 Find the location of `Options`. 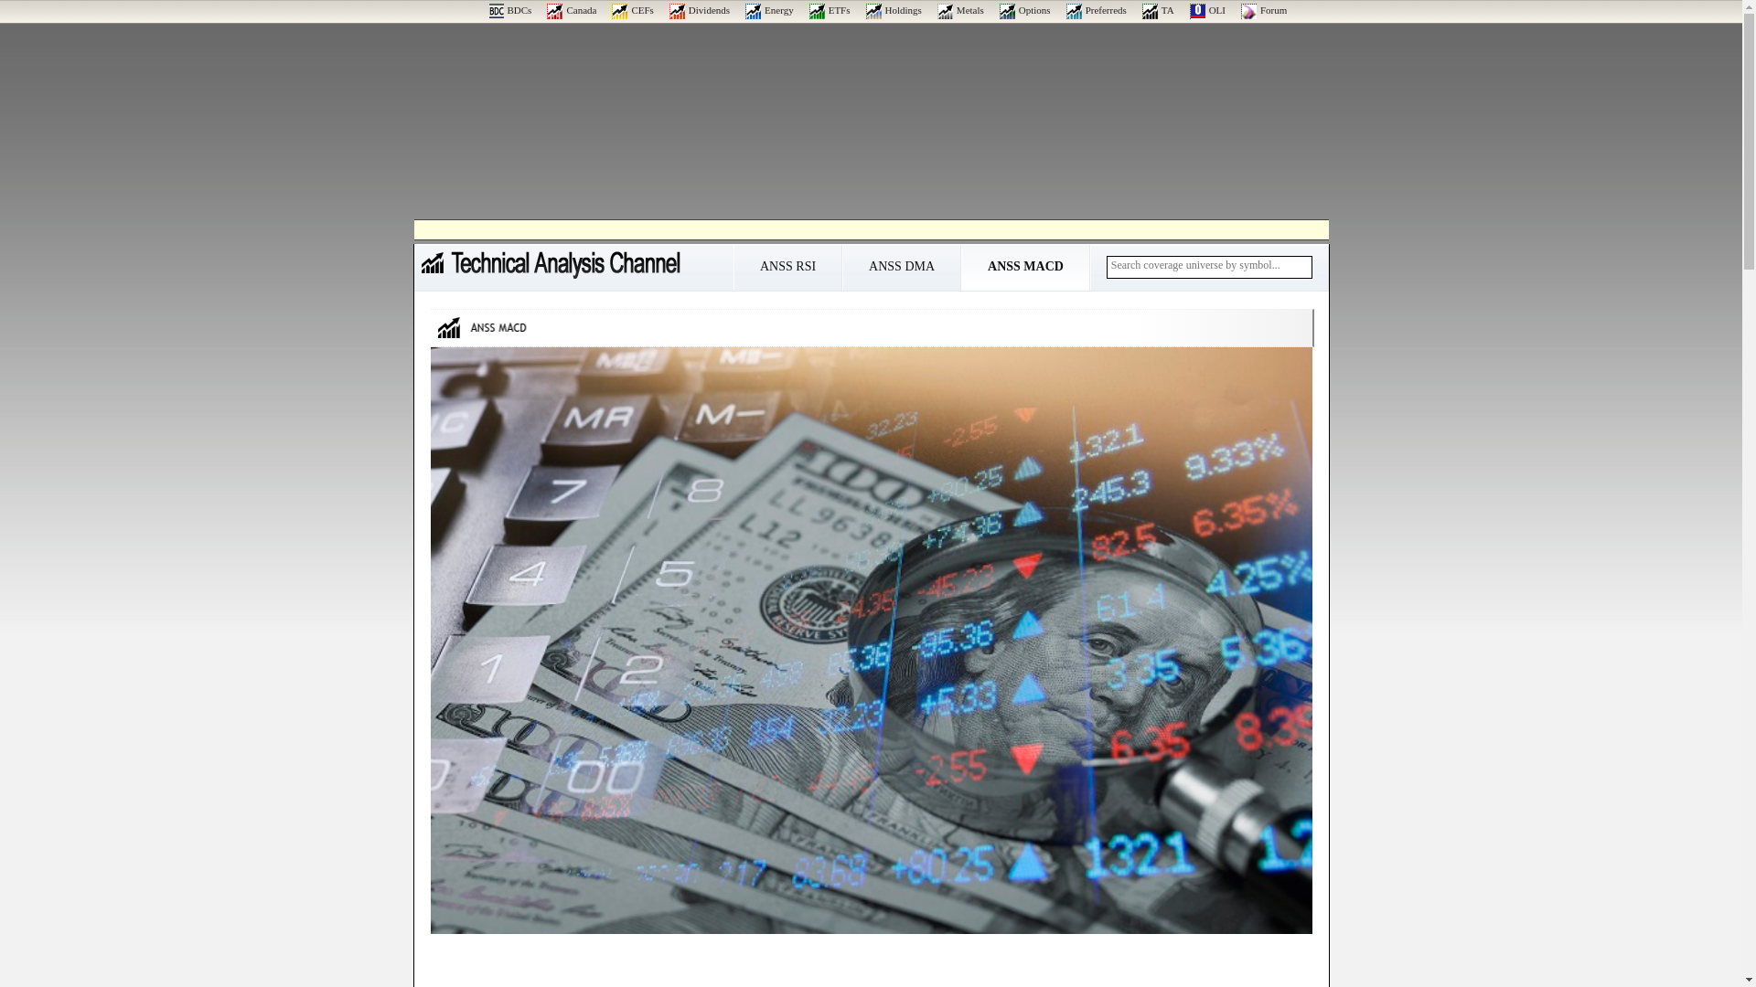

Options is located at coordinates (1024, 10).